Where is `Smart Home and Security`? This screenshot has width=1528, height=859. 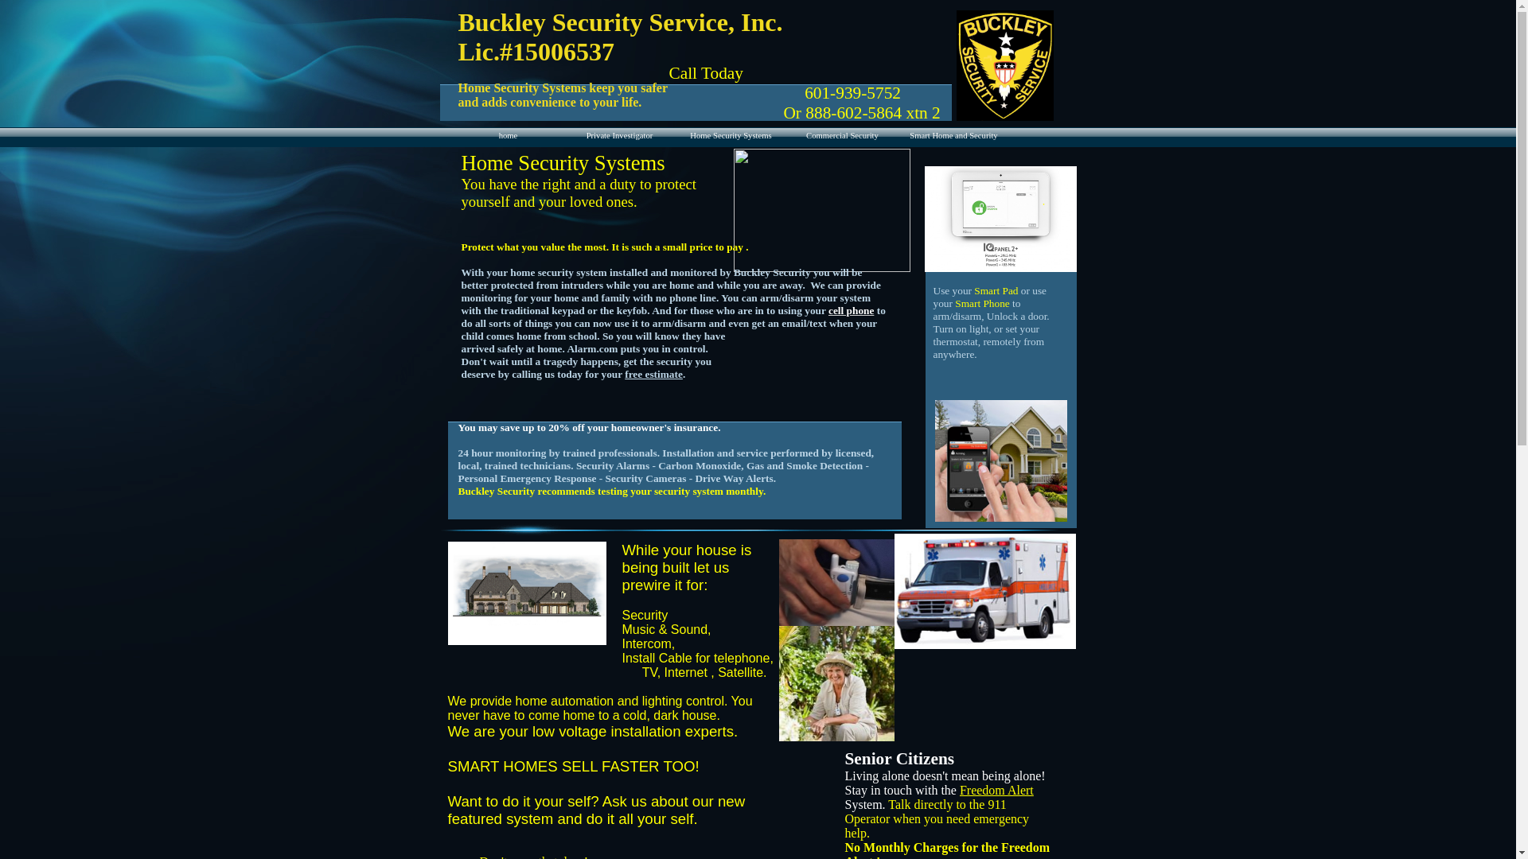 Smart Home and Security is located at coordinates (953, 138).